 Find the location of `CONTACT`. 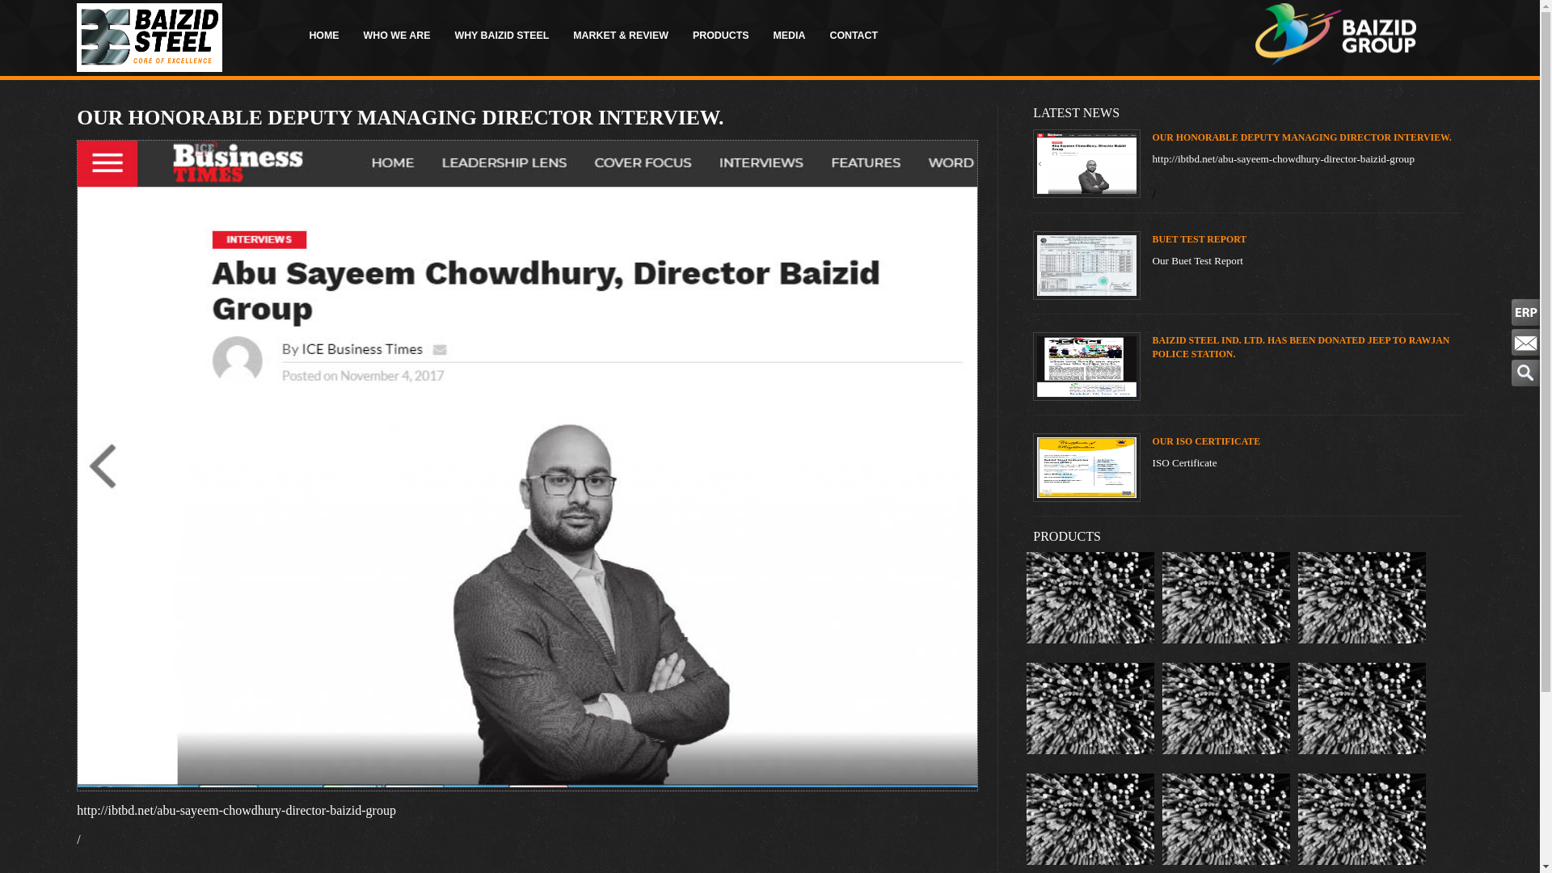

CONTACT is located at coordinates (854, 36).